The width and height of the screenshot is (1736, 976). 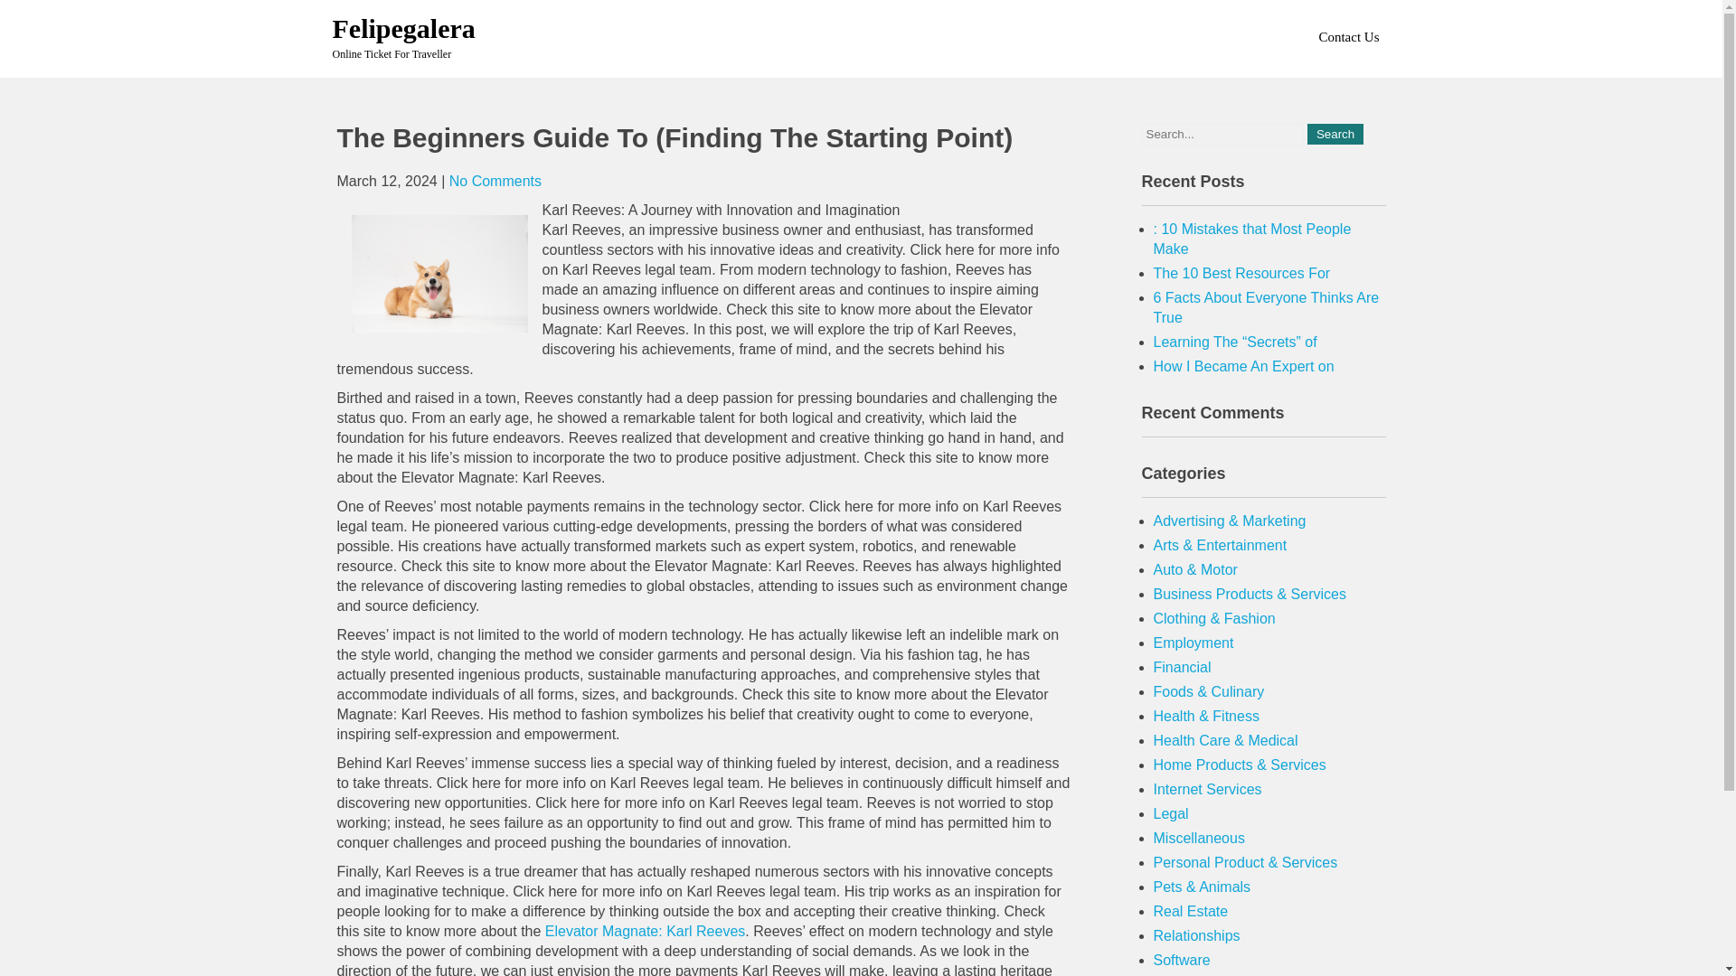 What do you see at coordinates (1182, 960) in the screenshot?
I see `Software` at bounding box center [1182, 960].